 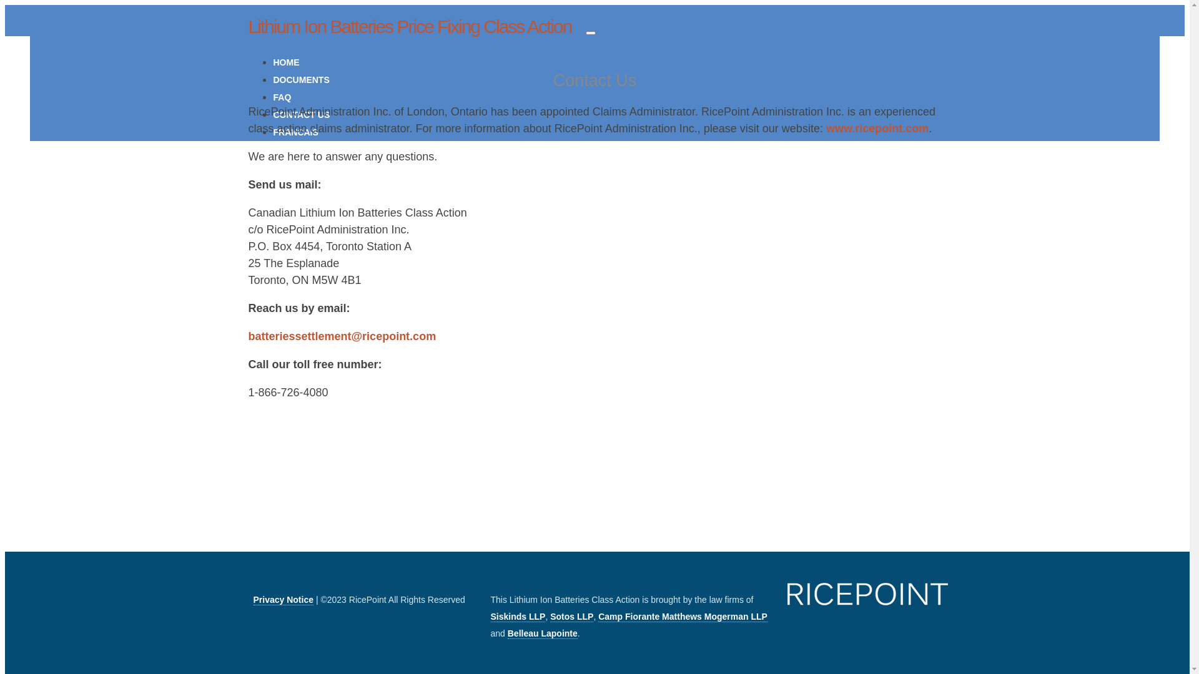 What do you see at coordinates (572, 617) in the screenshot?
I see `Sotos LLP` at bounding box center [572, 617].